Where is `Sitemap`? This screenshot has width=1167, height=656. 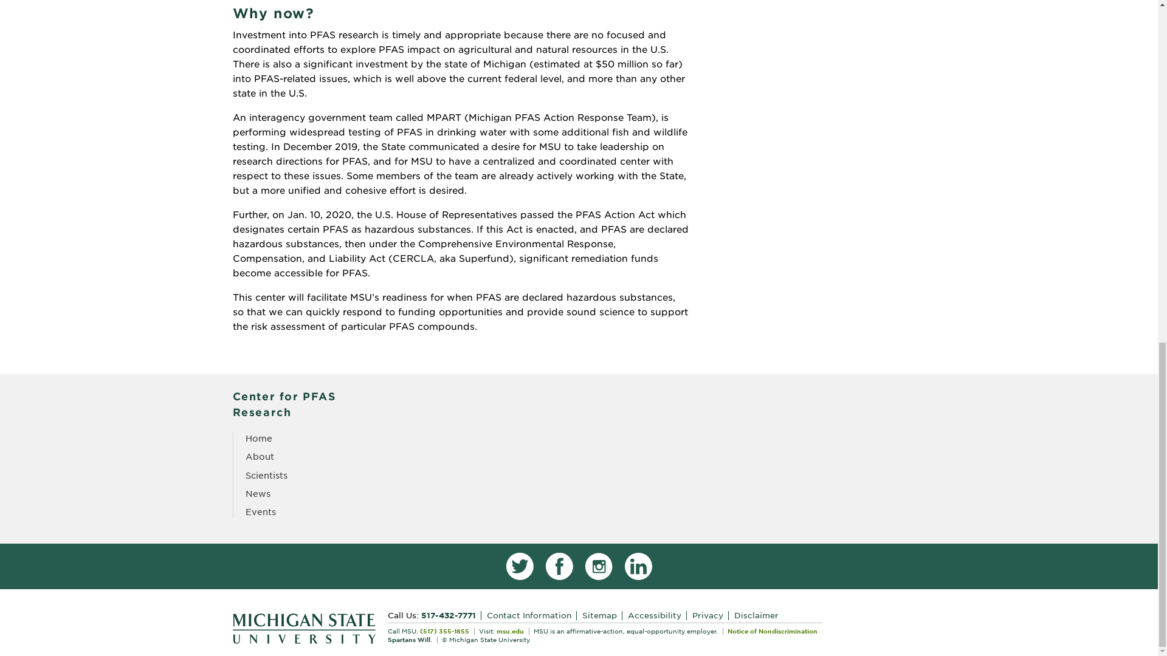
Sitemap is located at coordinates (602, 615).